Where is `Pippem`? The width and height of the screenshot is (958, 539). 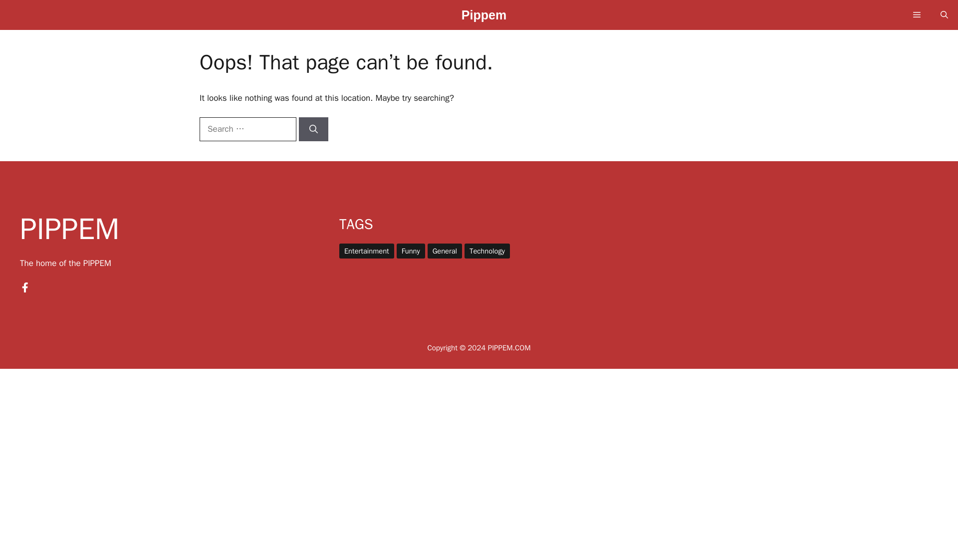
Pippem is located at coordinates (484, 17).